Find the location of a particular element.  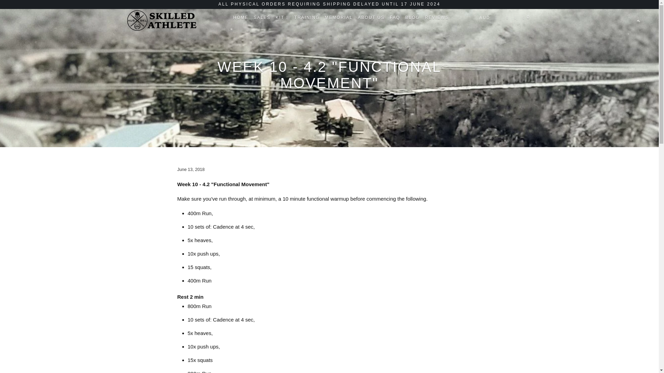

REVIEWS is located at coordinates (436, 17).